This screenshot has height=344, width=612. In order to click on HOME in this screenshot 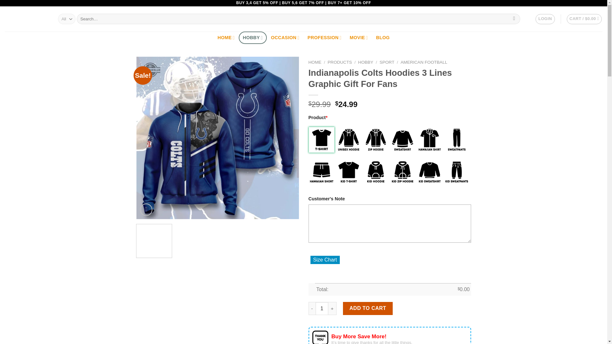, I will do `click(226, 38)`.